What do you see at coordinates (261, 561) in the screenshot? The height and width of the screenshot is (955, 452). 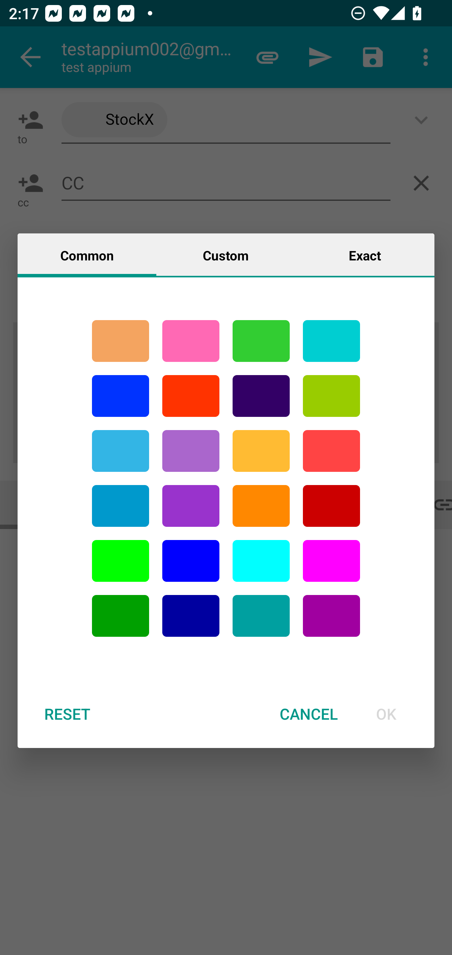 I see `Light cyan` at bounding box center [261, 561].